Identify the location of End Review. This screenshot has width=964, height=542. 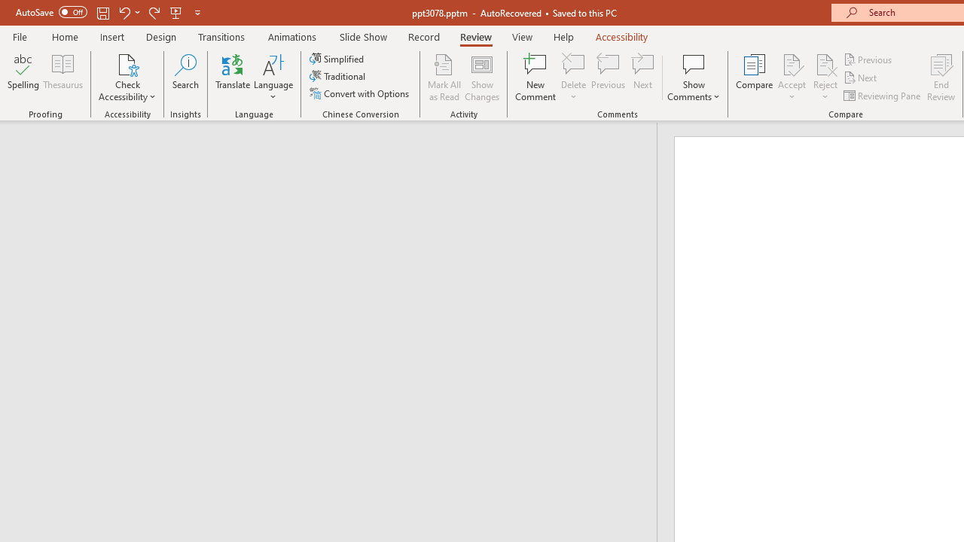
(941, 77).